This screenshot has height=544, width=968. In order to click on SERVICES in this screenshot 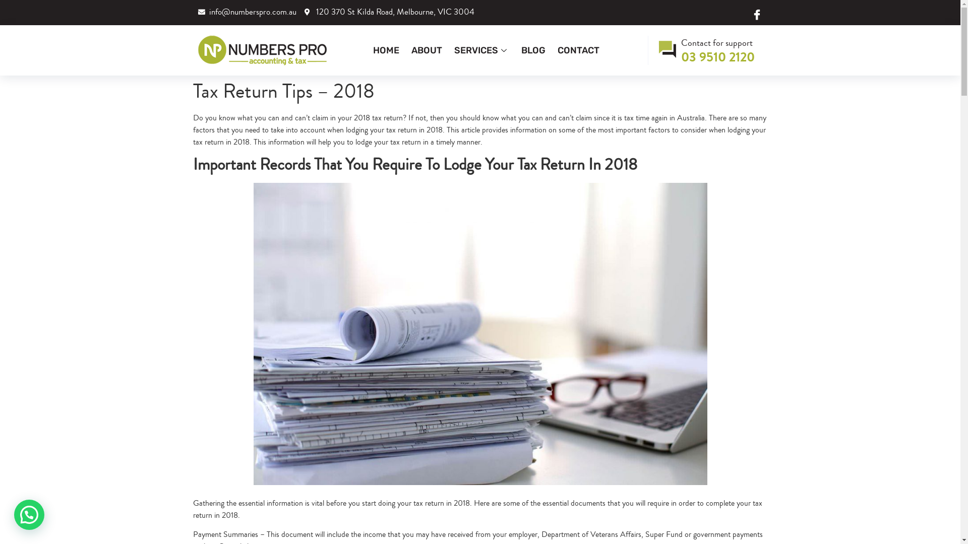, I will do `click(481, 50)`.